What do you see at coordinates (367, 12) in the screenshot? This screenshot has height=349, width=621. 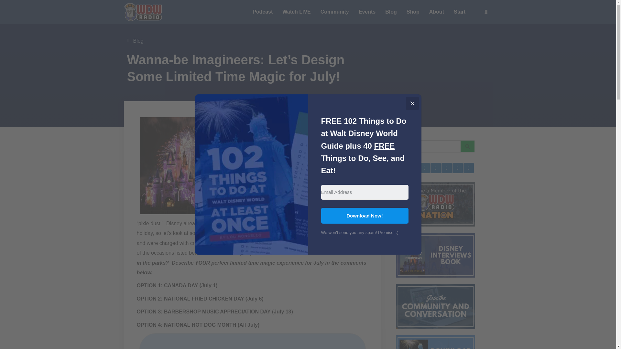 I see `Events` at bounding box center [367, 12].